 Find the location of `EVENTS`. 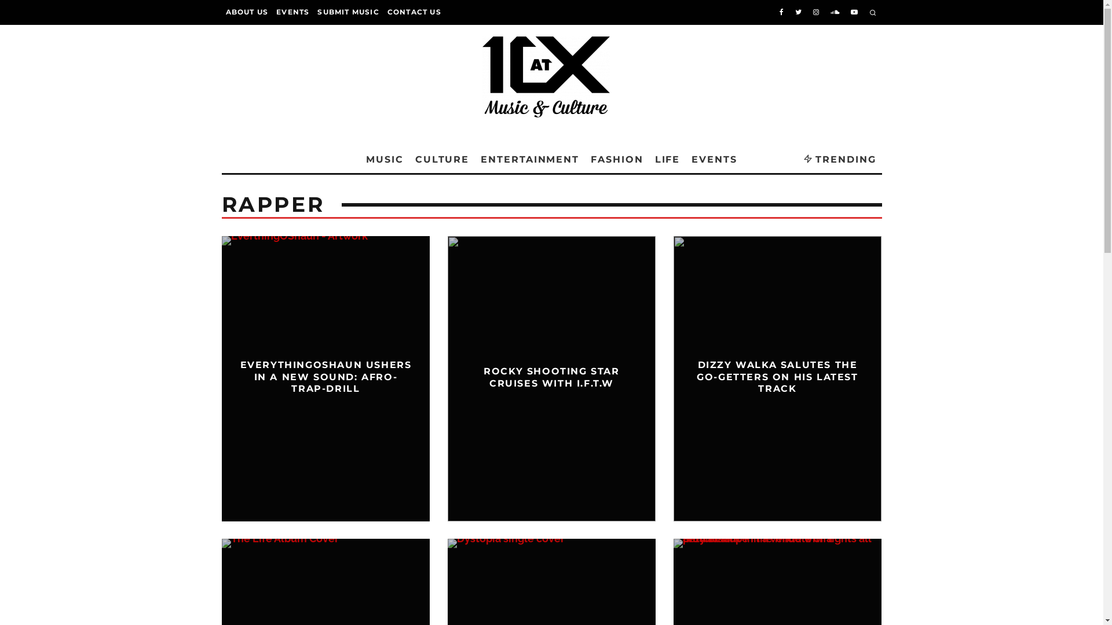

EVENTS is located at coordinates (715, 160).